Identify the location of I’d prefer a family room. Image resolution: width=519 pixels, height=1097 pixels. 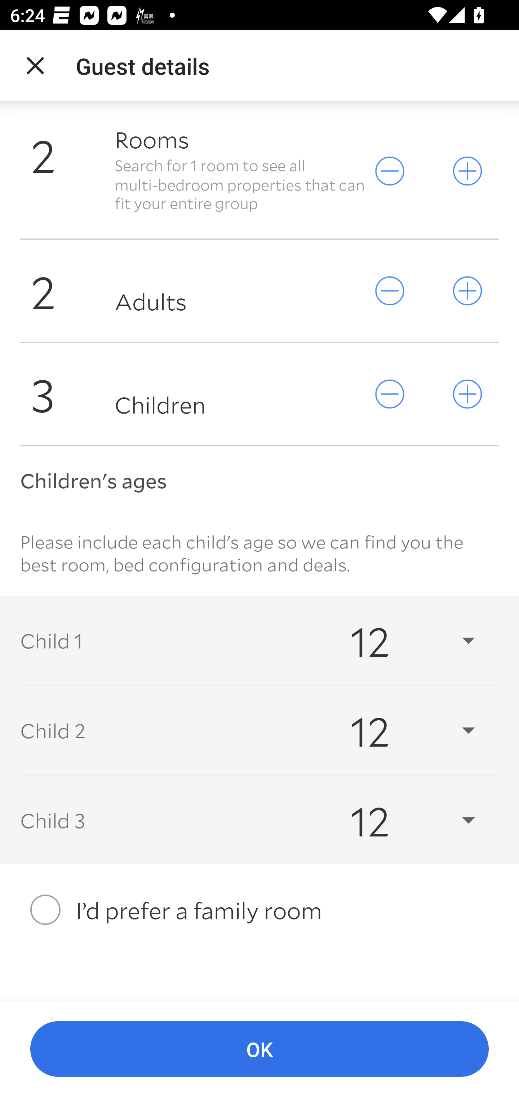
(259, 909).